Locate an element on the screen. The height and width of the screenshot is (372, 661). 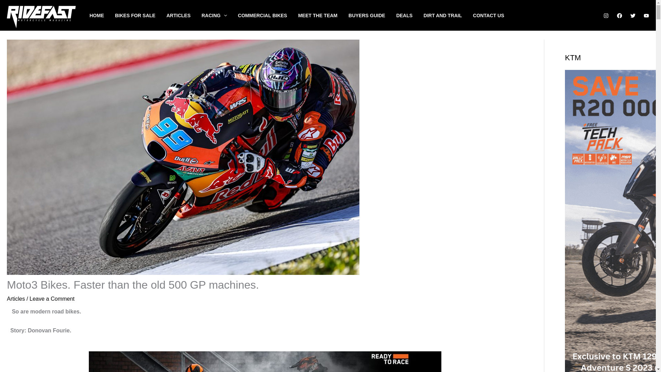
BIKES FOR SALE is located at coordinates (140, 15).